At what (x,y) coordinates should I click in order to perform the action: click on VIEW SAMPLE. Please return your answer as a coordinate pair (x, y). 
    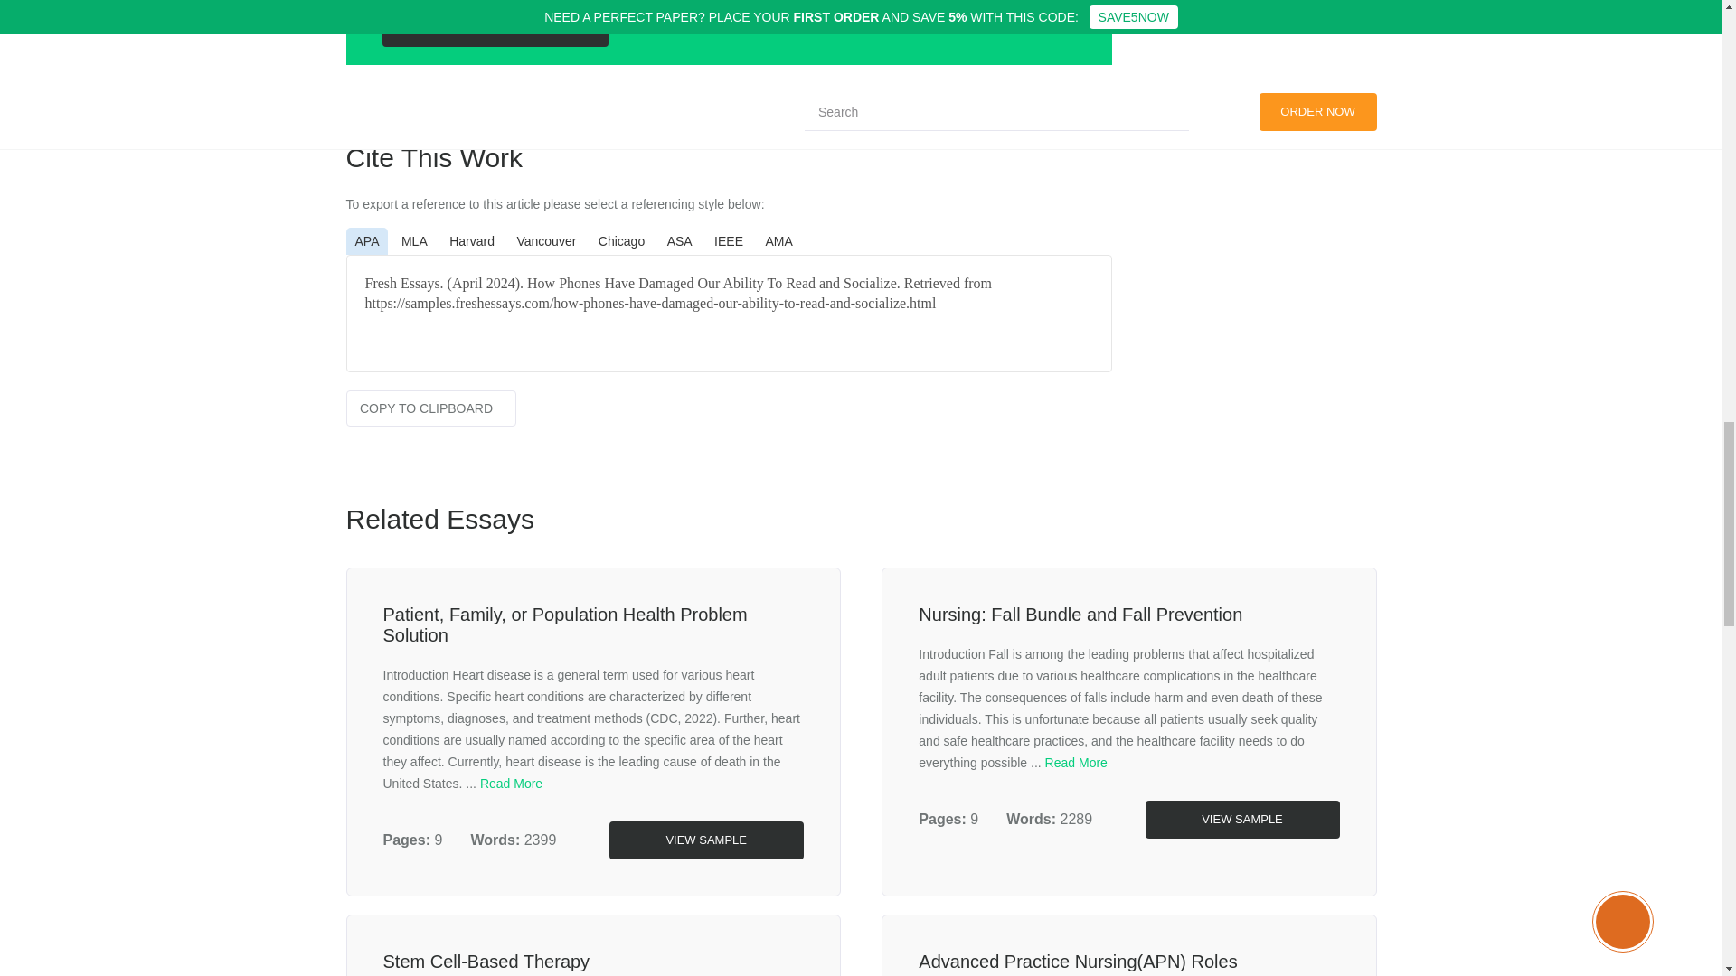
    Looking at the image, I should click on (705, 840).